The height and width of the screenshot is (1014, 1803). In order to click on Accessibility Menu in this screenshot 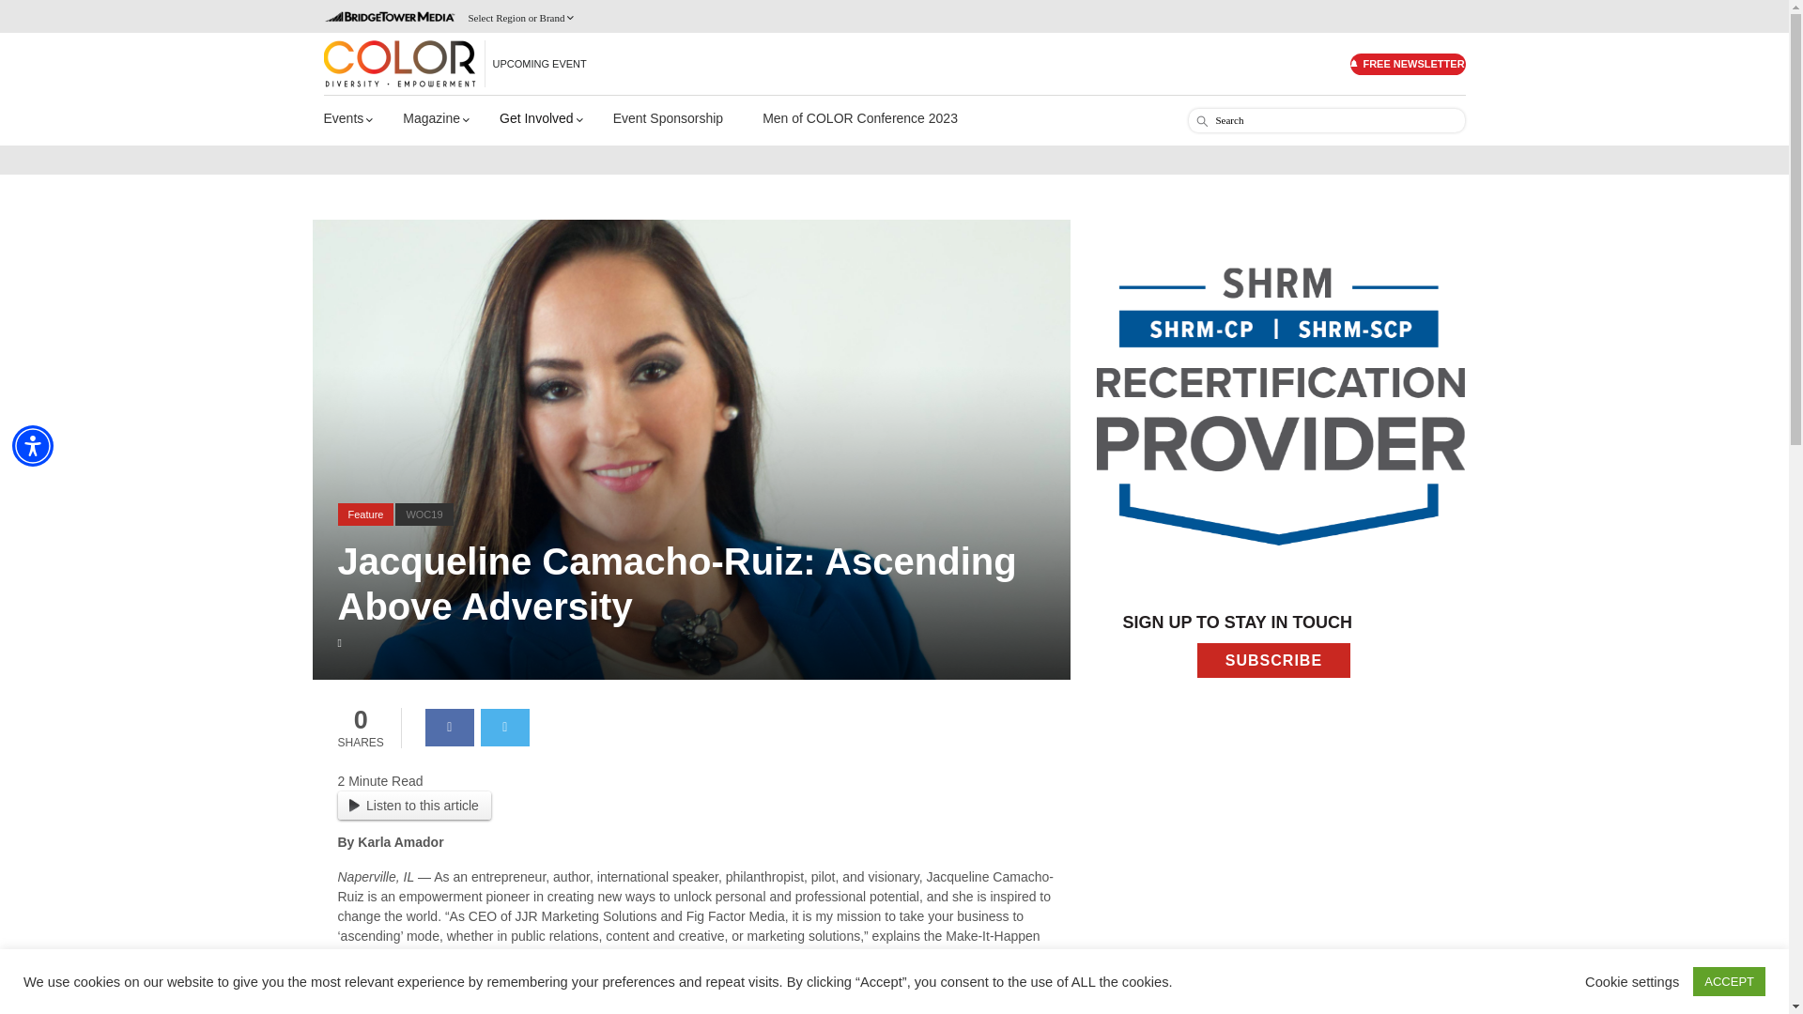, I will do `click(33, 445)`.